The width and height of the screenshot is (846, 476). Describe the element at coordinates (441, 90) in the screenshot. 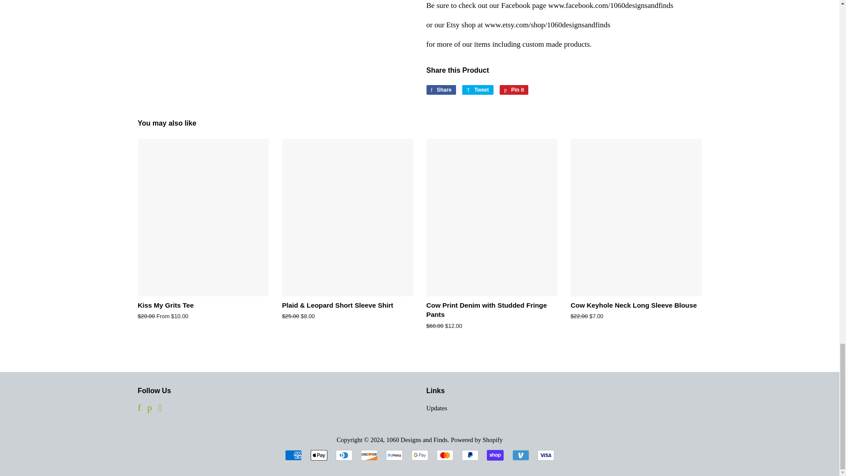

I see `Venmo` at that location.